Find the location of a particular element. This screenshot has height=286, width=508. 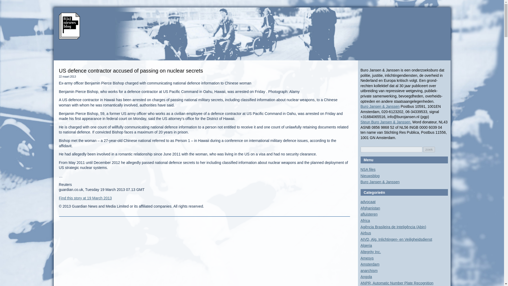

ANPR, Automatic Number Plate Recognition is located at coordinates (397, 283).